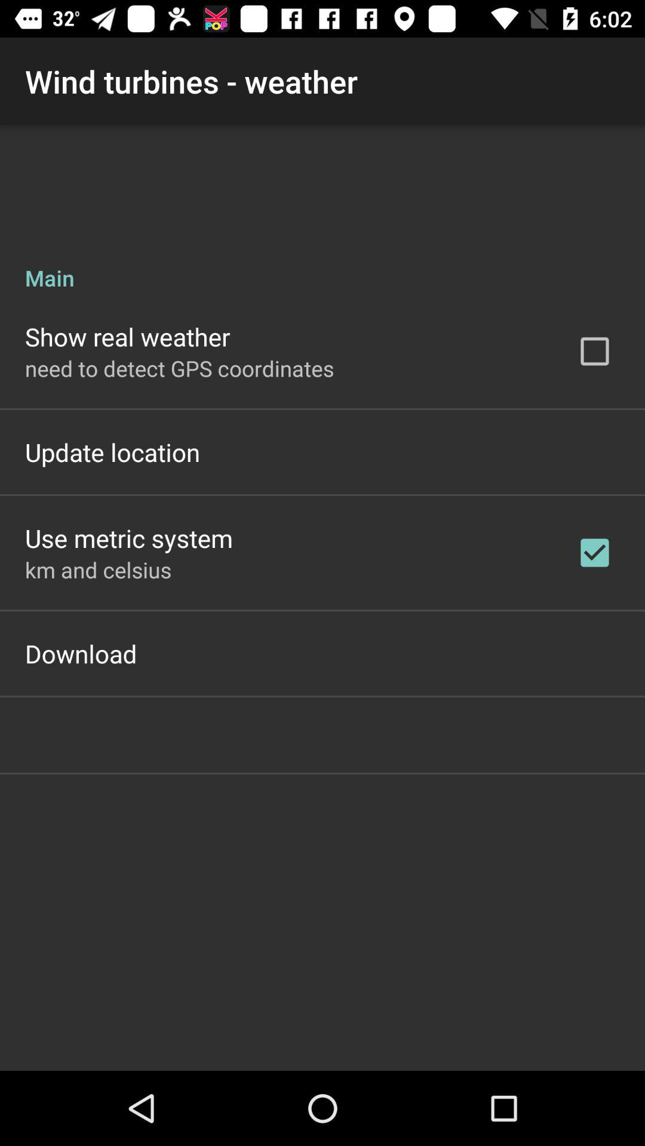 The width and height of the screenshot is (645, 1146). Describe the element at coordinates (112, 452) in the screenshot. I see `click the icon above the use metric system icon` at that location.